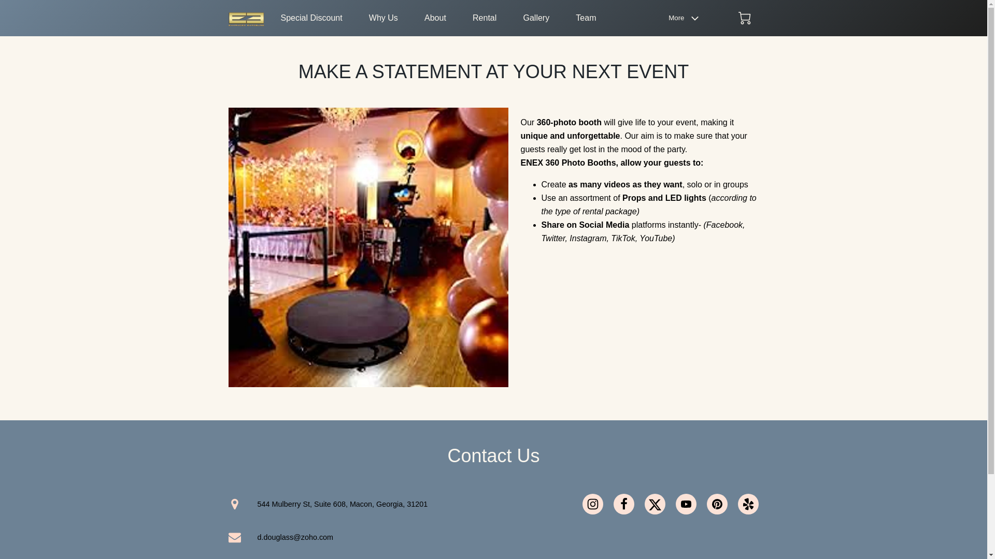 The width and height of the screenshot is (995, 559). Describe the element at coordinates (383, 18) in the screenshot. I see `Why Us` at that location.